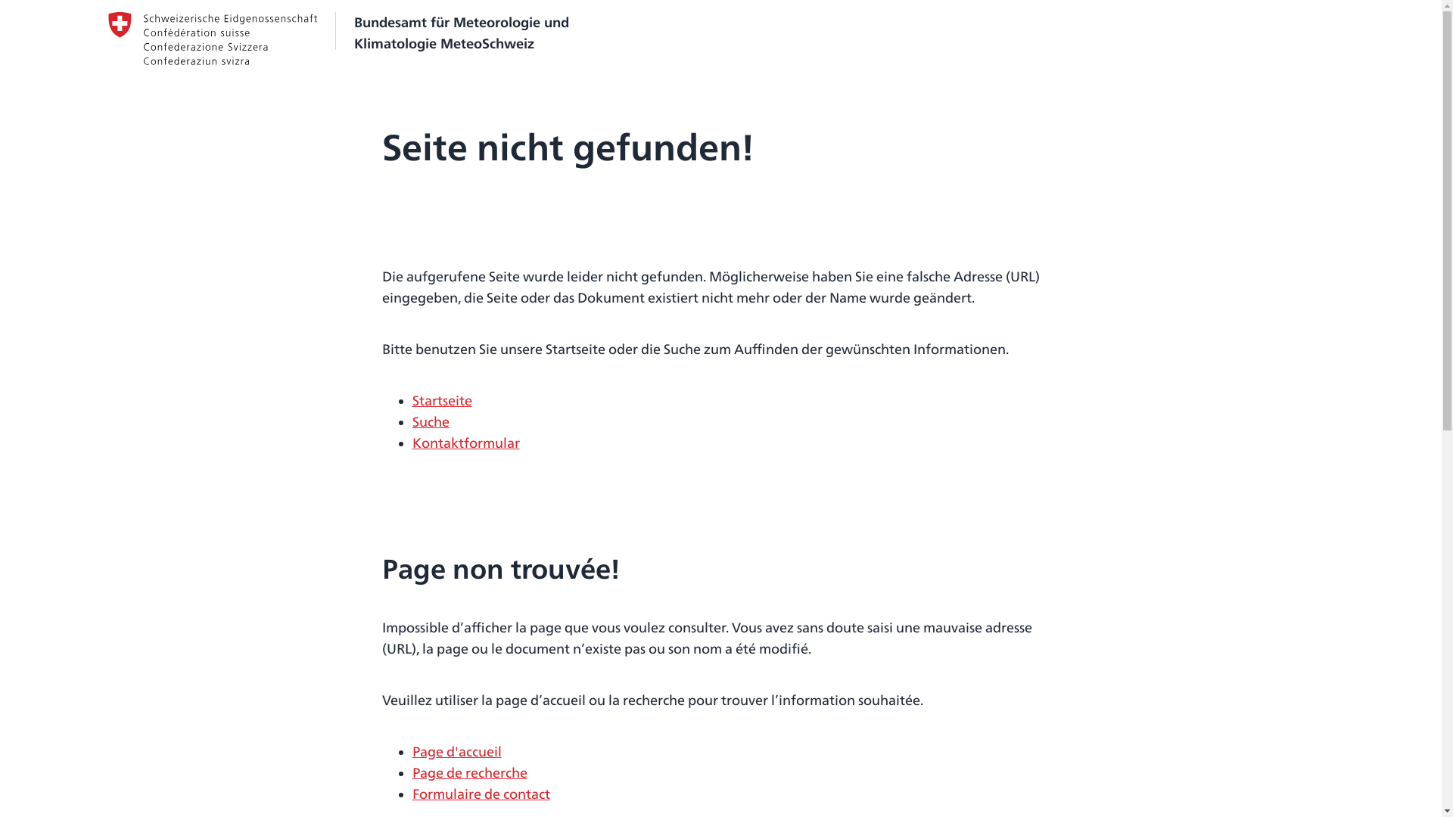  Describe the element at coordinates (465, 443) in the screenshot. I see `Kontaktformular` at that location.